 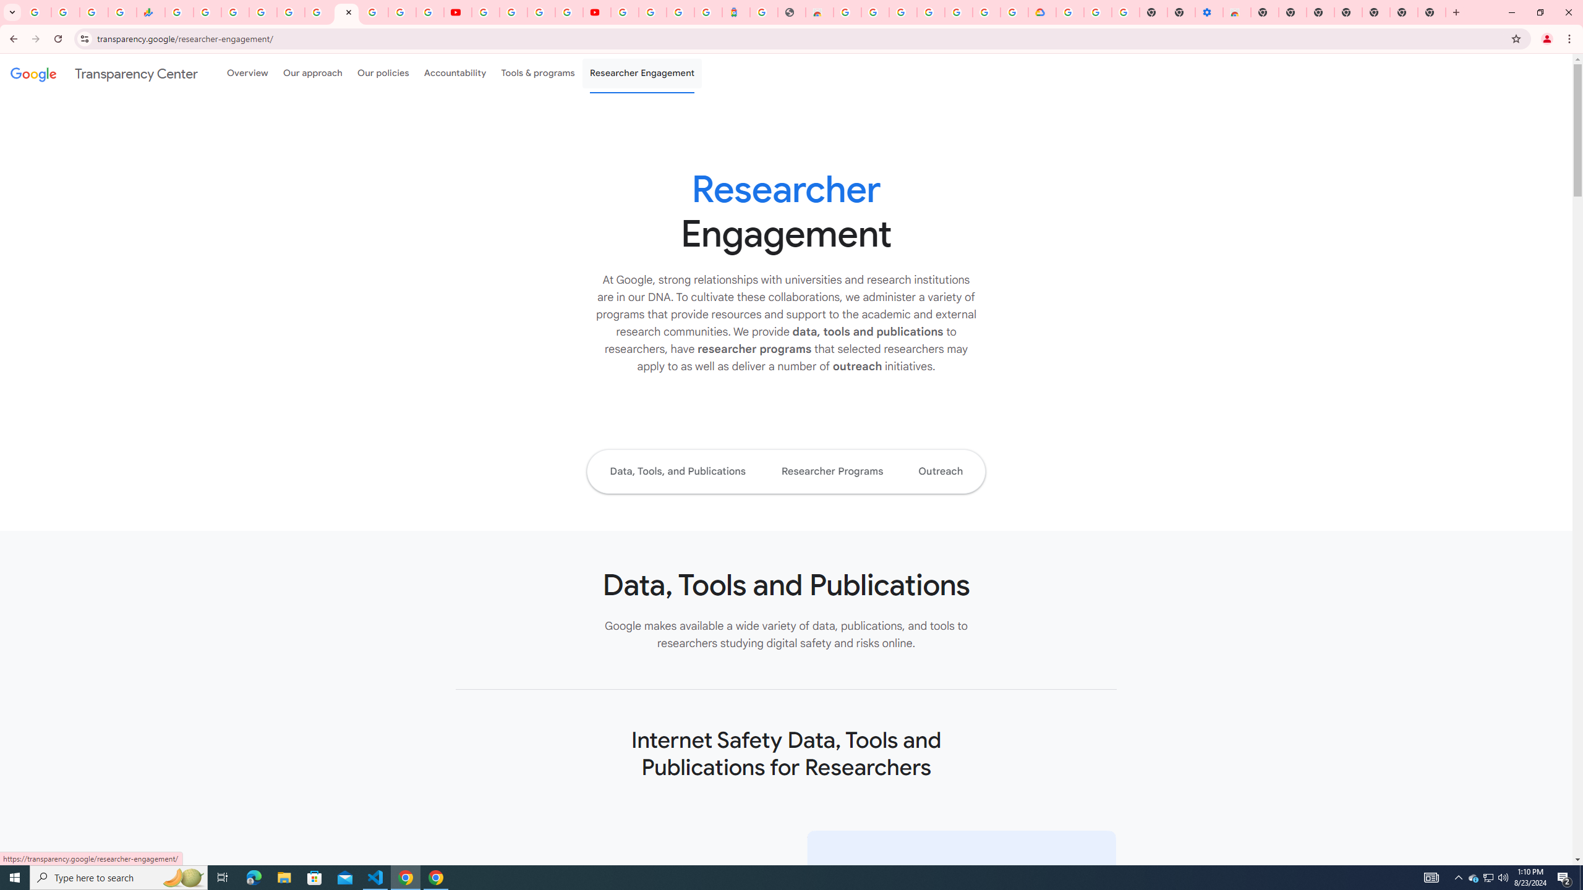 What do you see at coordinates (653, 12) in the screenshot?
I see `Sign in - Google Accounts` at bounding box center [653, 12].